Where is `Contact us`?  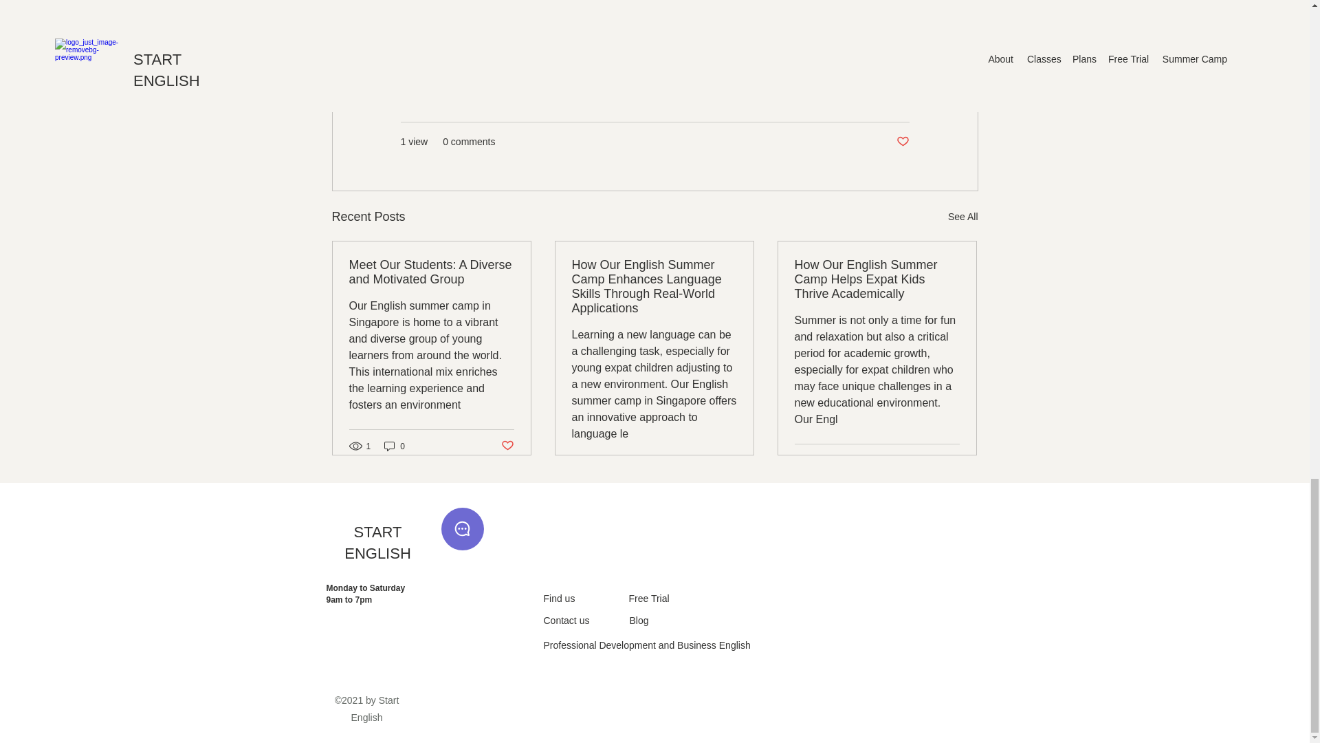 Contact us is located at coordinates (565, 621).